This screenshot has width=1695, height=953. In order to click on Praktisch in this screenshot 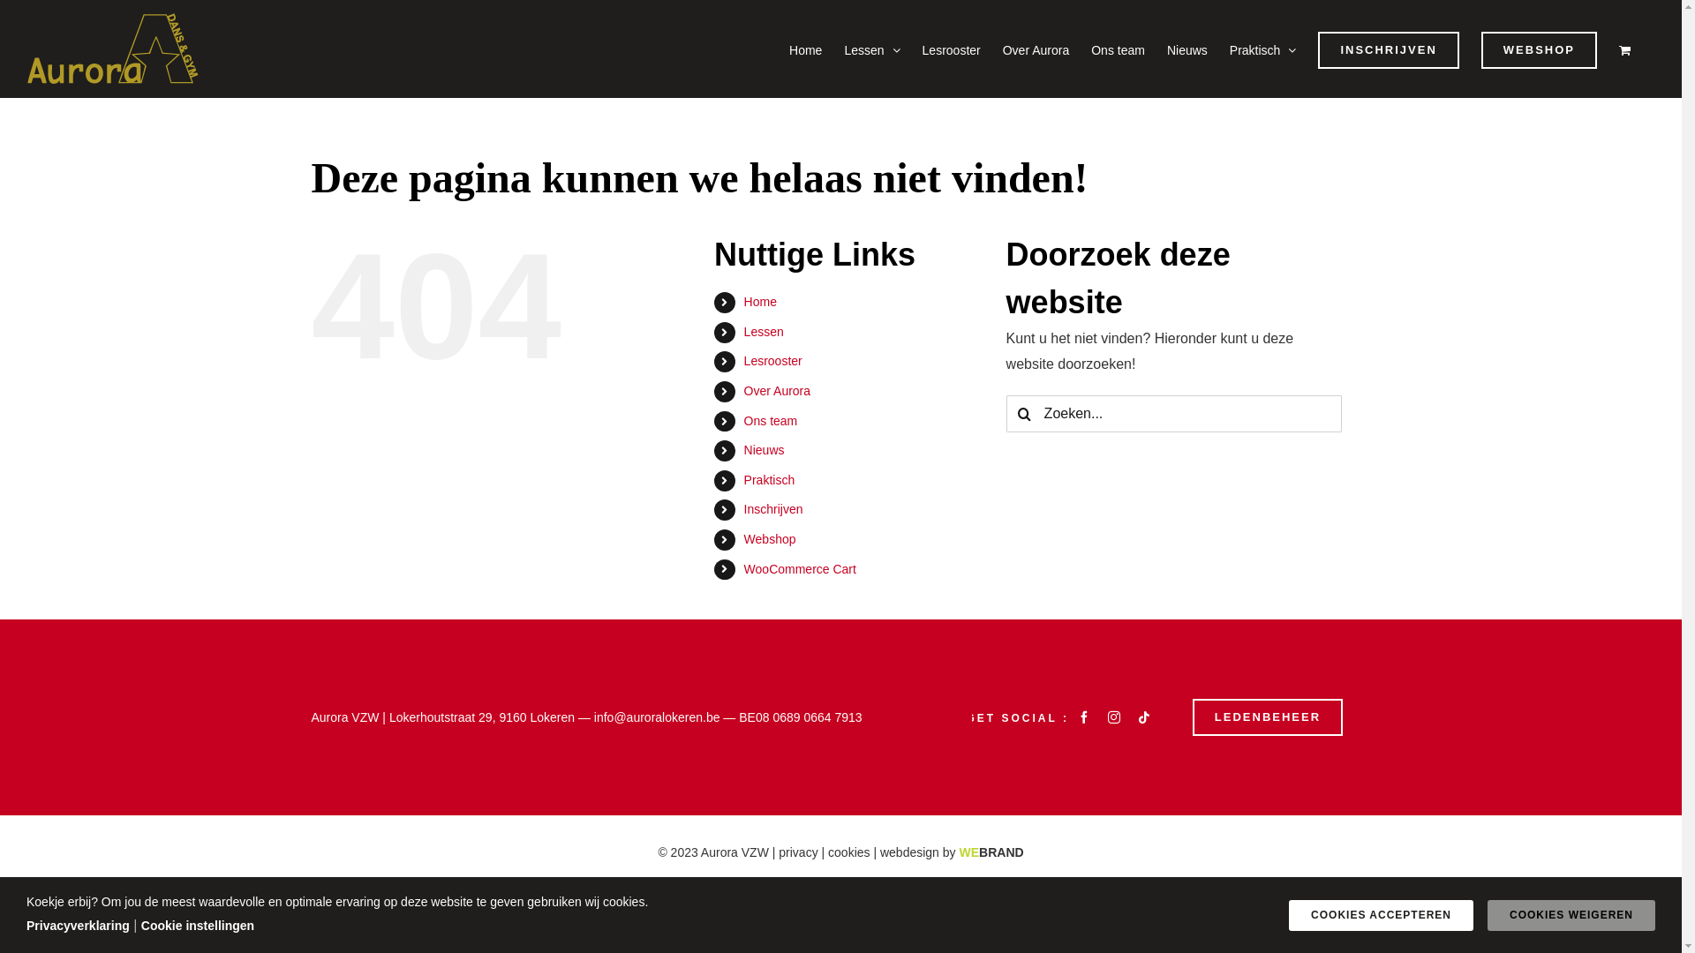, I will do `click(770, 480)`.